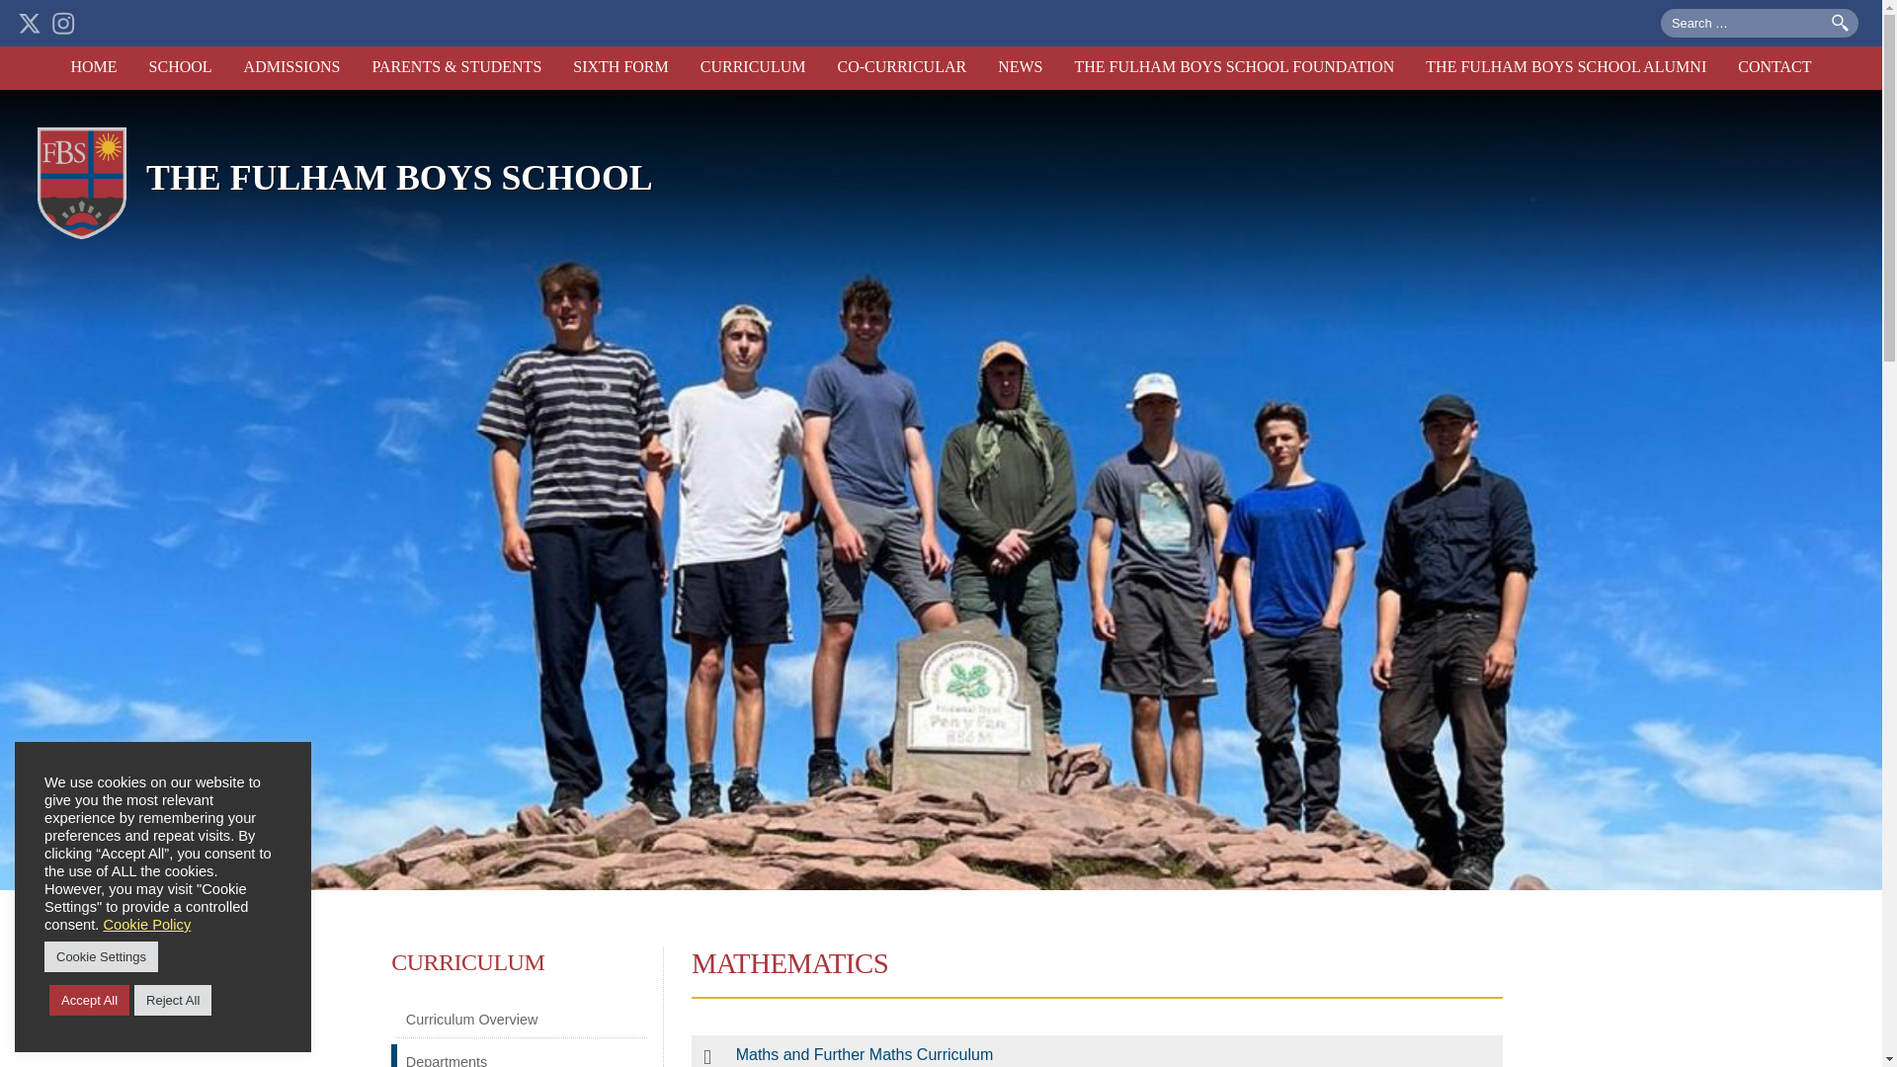 The image size is (1897, 1067). What do you see at coordinates (93, 68) in the screenshot?
I see `HOME` at bounding box center [93, 68].